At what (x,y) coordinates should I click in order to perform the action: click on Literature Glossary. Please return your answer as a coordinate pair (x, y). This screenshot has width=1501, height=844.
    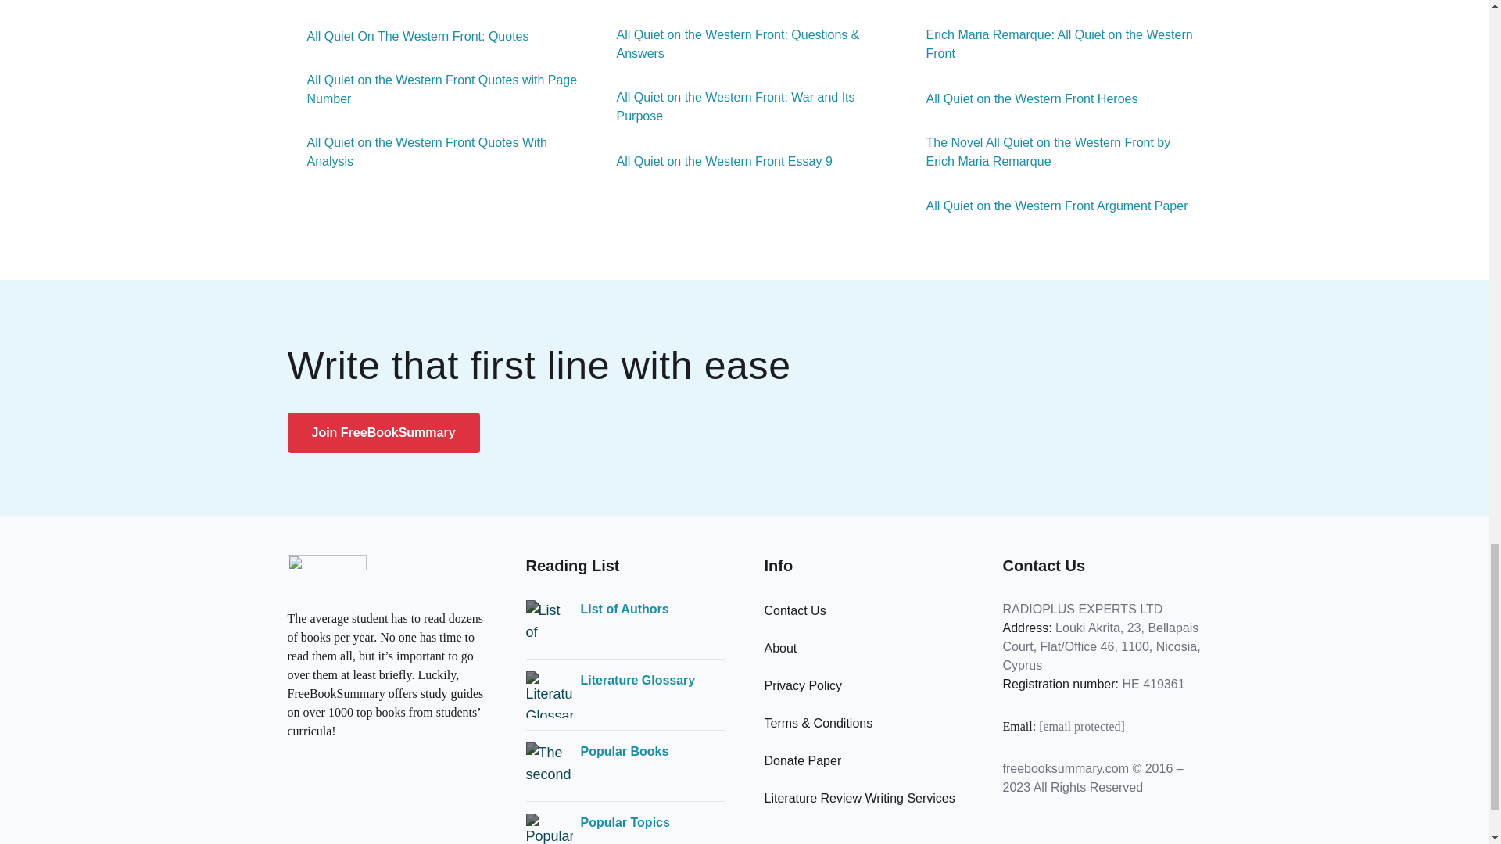
    Looking at the image, I should click on (636, 680).